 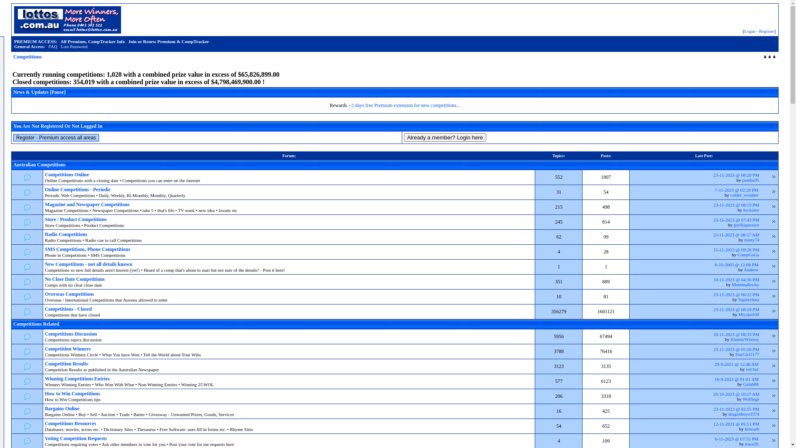 I want to click on colder_weather, so click(x=745, y=195).